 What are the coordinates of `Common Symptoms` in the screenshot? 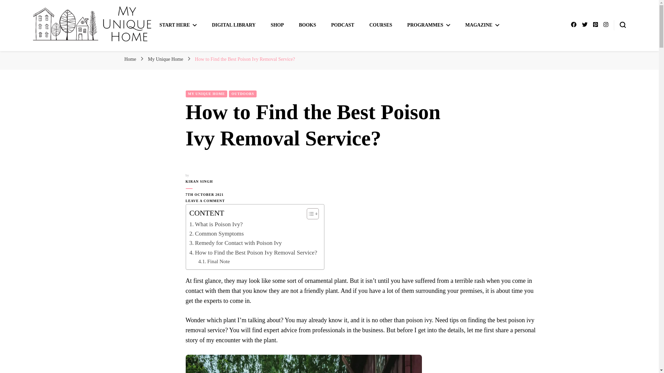 It's located at (216, 233).